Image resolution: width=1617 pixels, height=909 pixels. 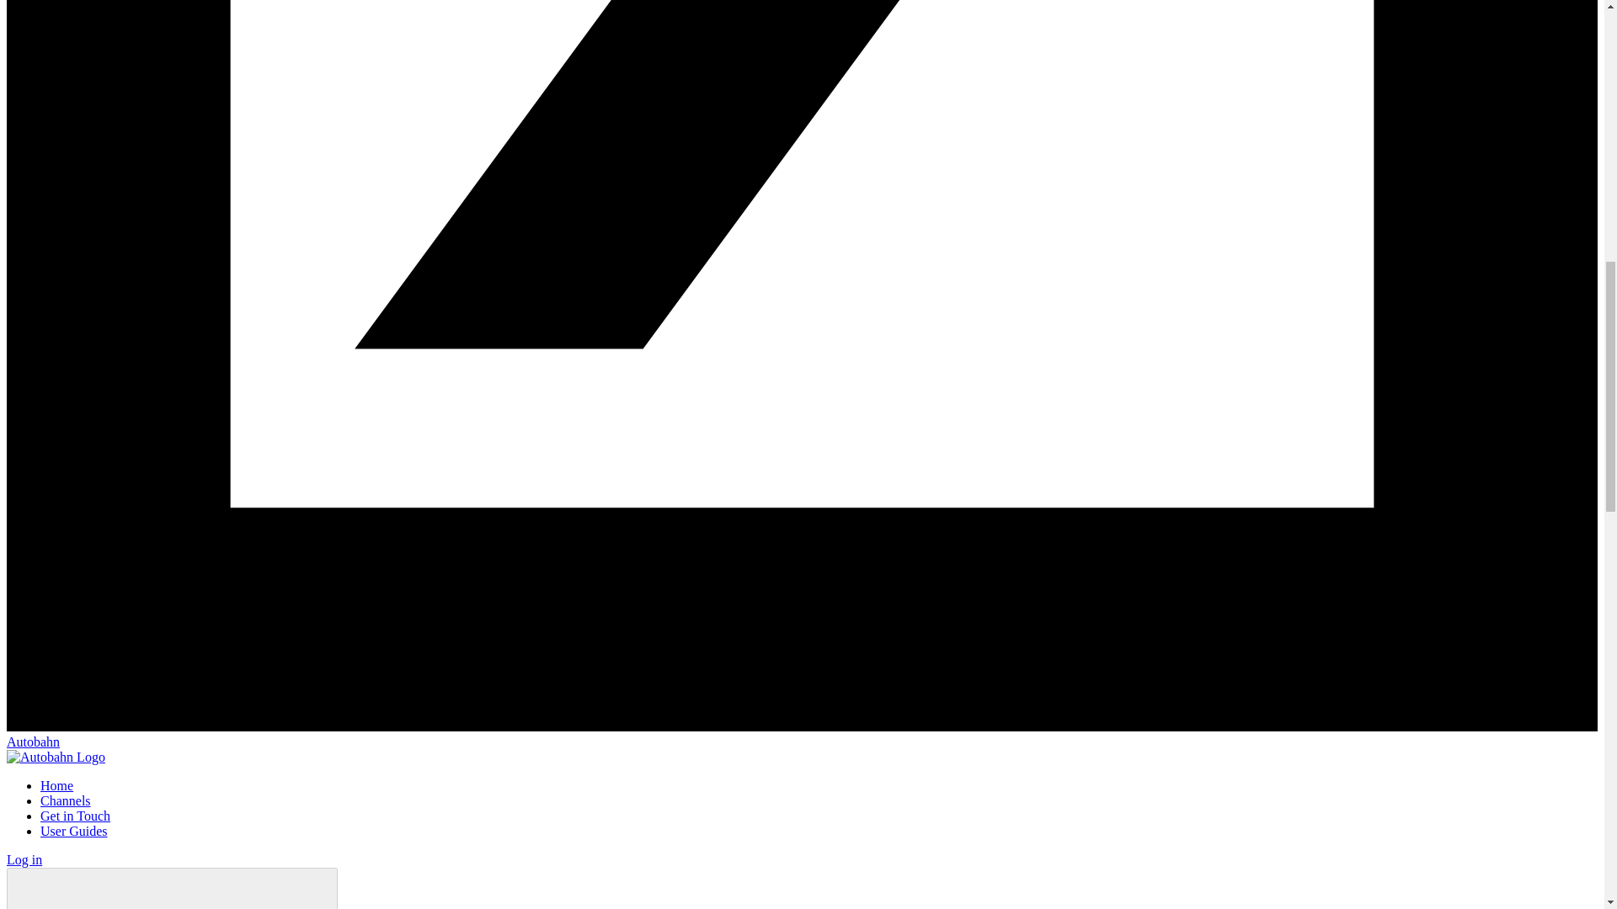 I want to click on Home, so click(x=56, y=784).